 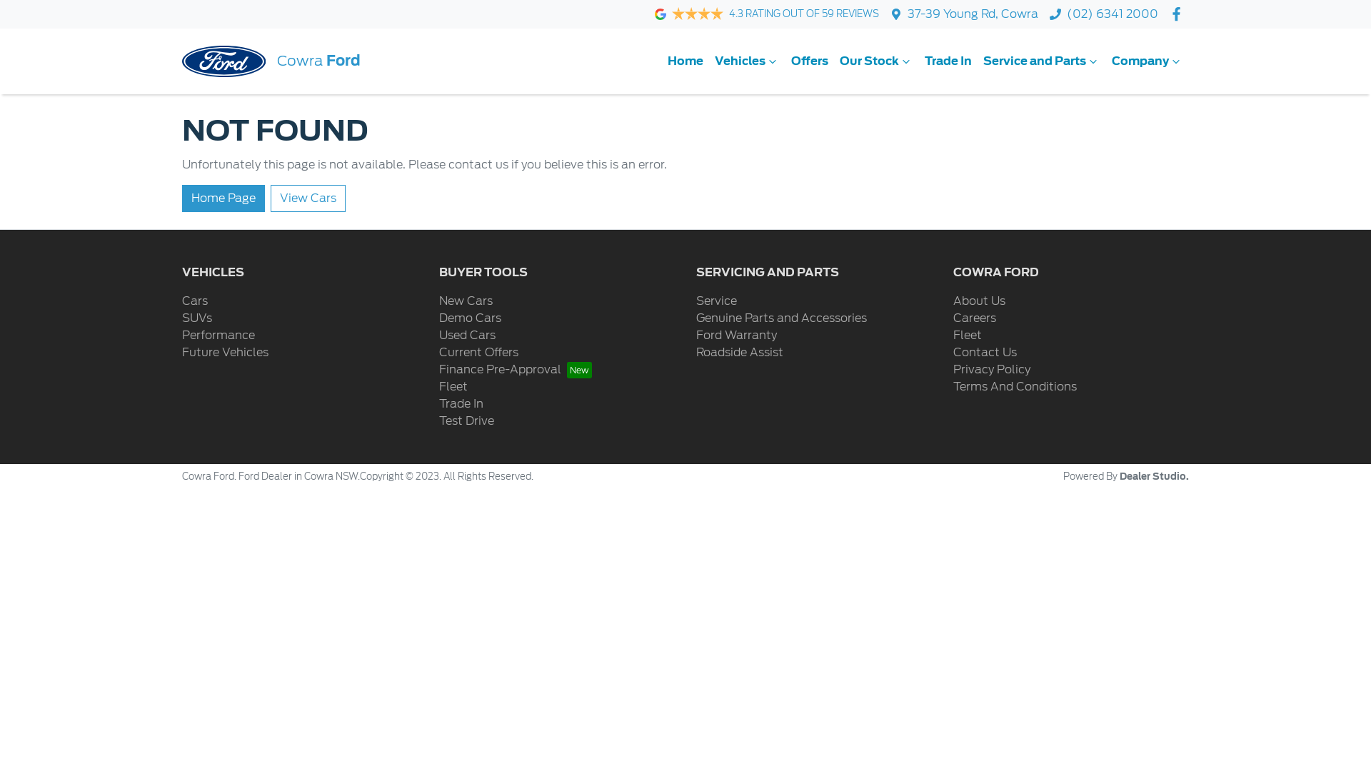 What do you see at coordinates (980, 301) in the screenshot?
I see `About Us` at bounding box center [980, 301].